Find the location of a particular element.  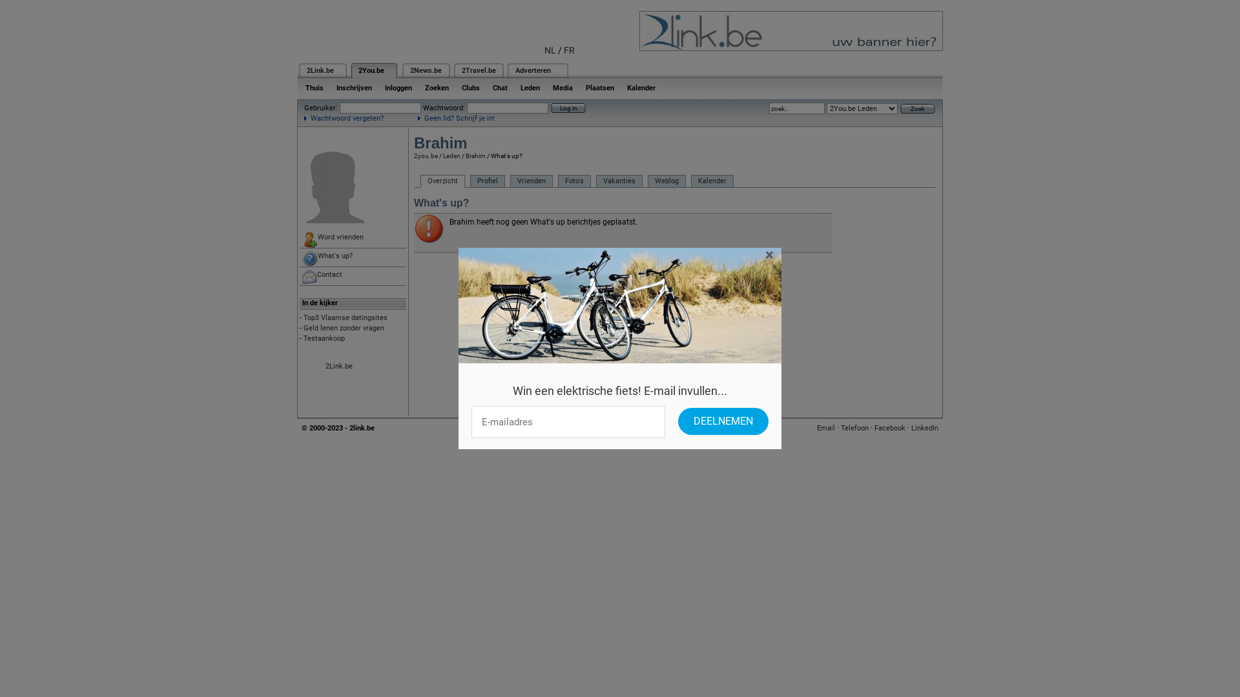

Log in is located at coordinates (568, 108).